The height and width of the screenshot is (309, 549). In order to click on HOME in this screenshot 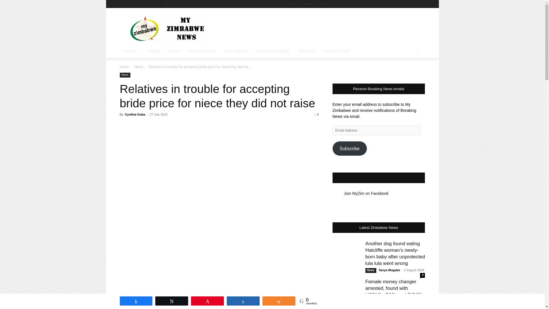, I will do `click(132, 51)`.